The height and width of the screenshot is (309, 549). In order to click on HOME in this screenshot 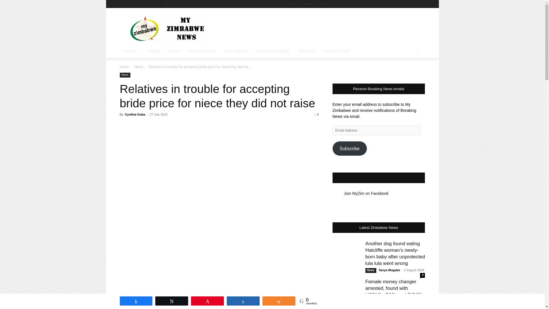, I will do `click(132, 51)`.